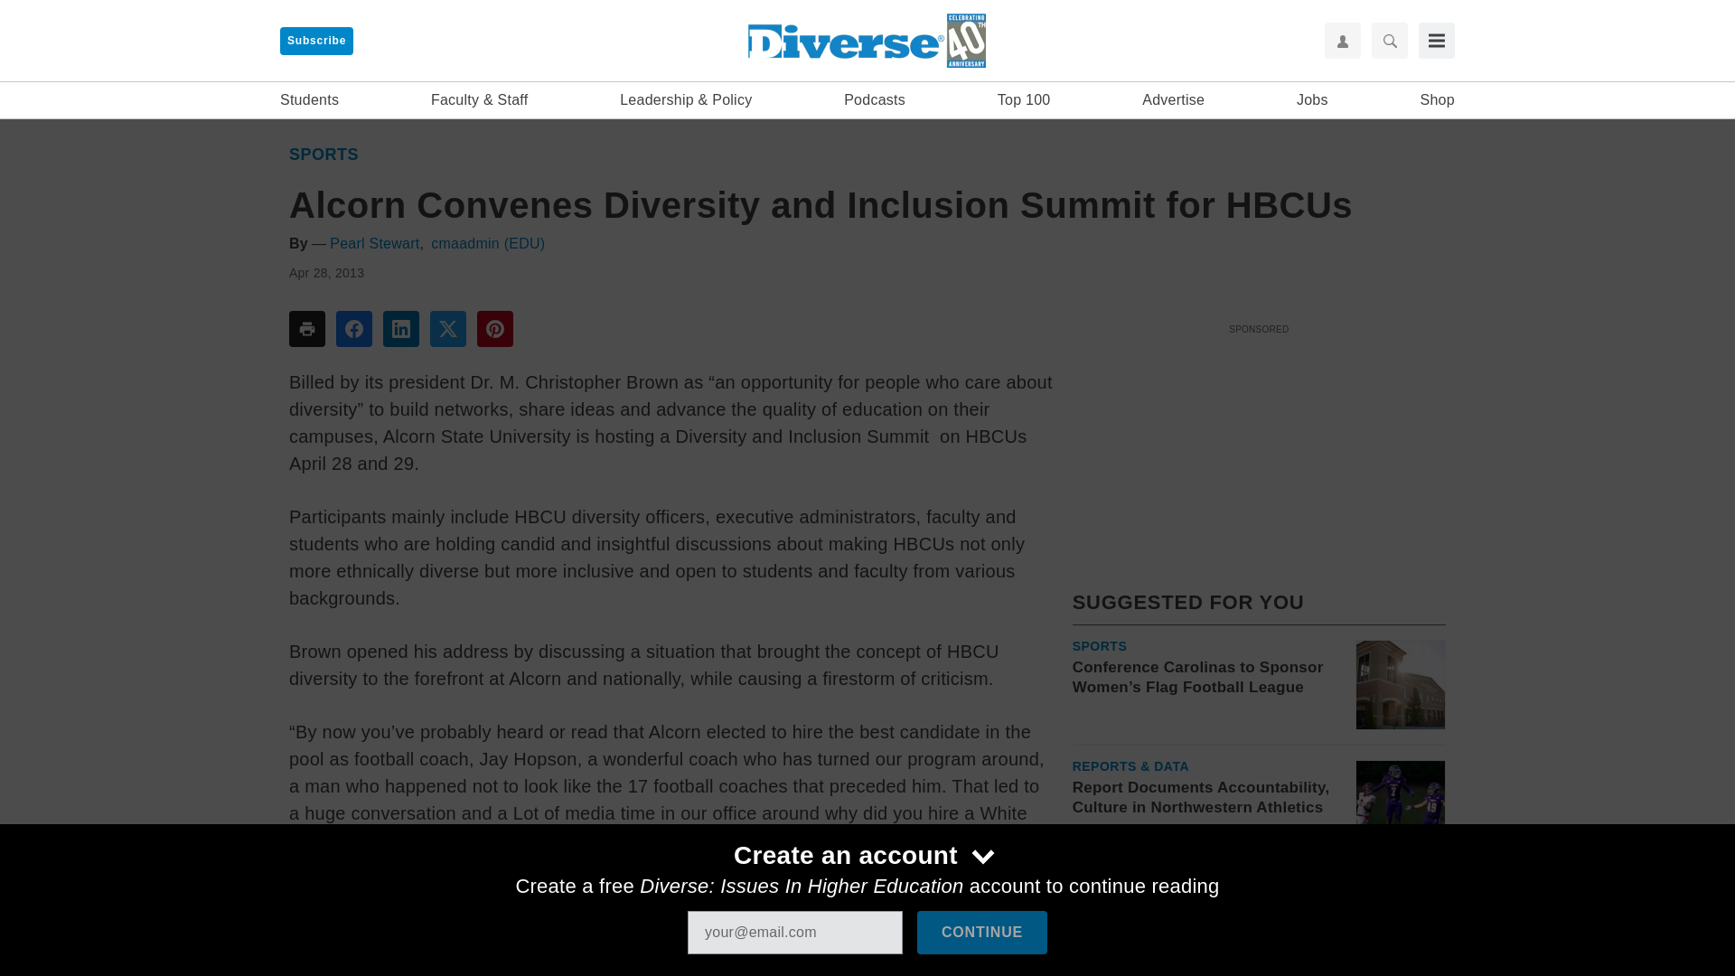  What do you see at coordinates (307, 329) in the screenshot?
I see `Share To print` at bounding box center [307, 329].